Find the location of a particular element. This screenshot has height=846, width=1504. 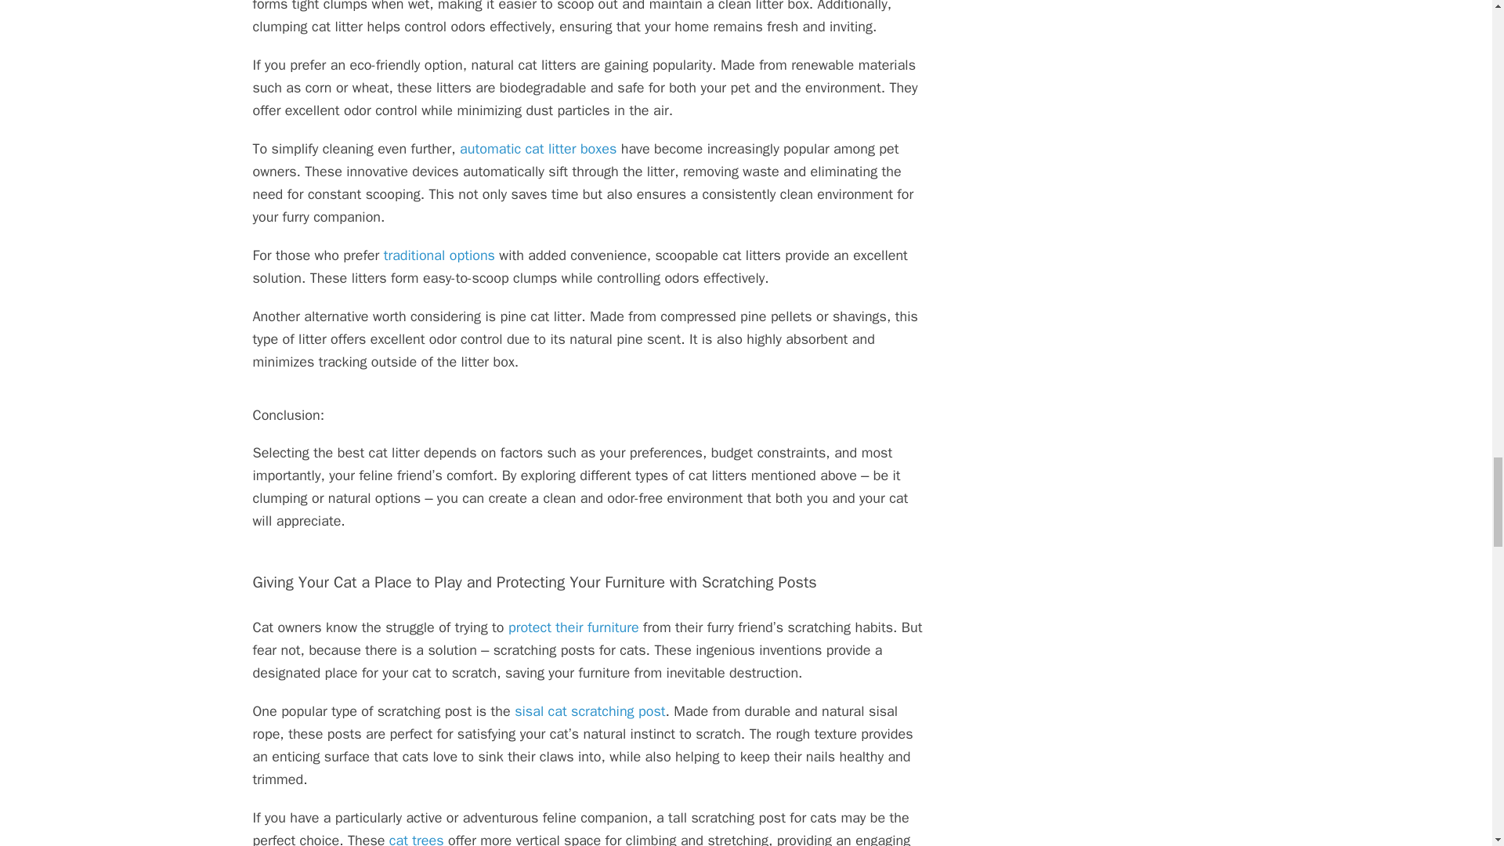

cat trees is located at coordinates (417, 838).